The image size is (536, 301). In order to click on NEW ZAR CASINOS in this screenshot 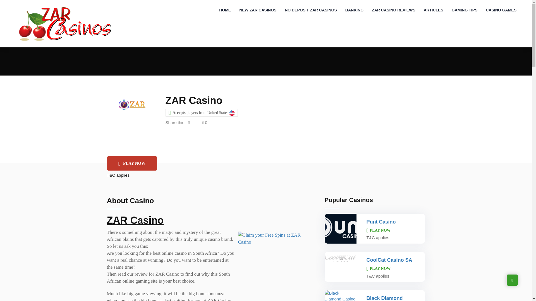, I will do `click(258, 10)`.